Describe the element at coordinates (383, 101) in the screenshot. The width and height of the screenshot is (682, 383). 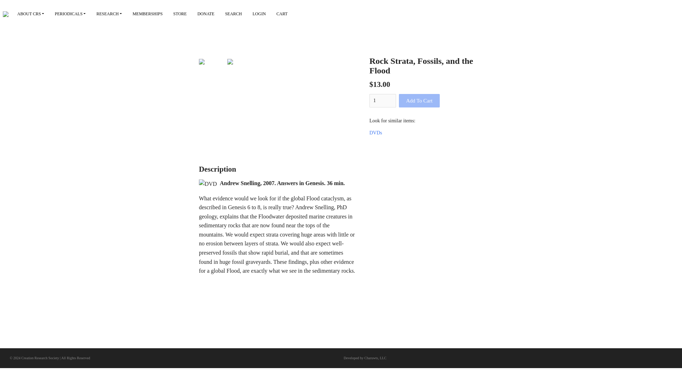
I see `1` at that location.